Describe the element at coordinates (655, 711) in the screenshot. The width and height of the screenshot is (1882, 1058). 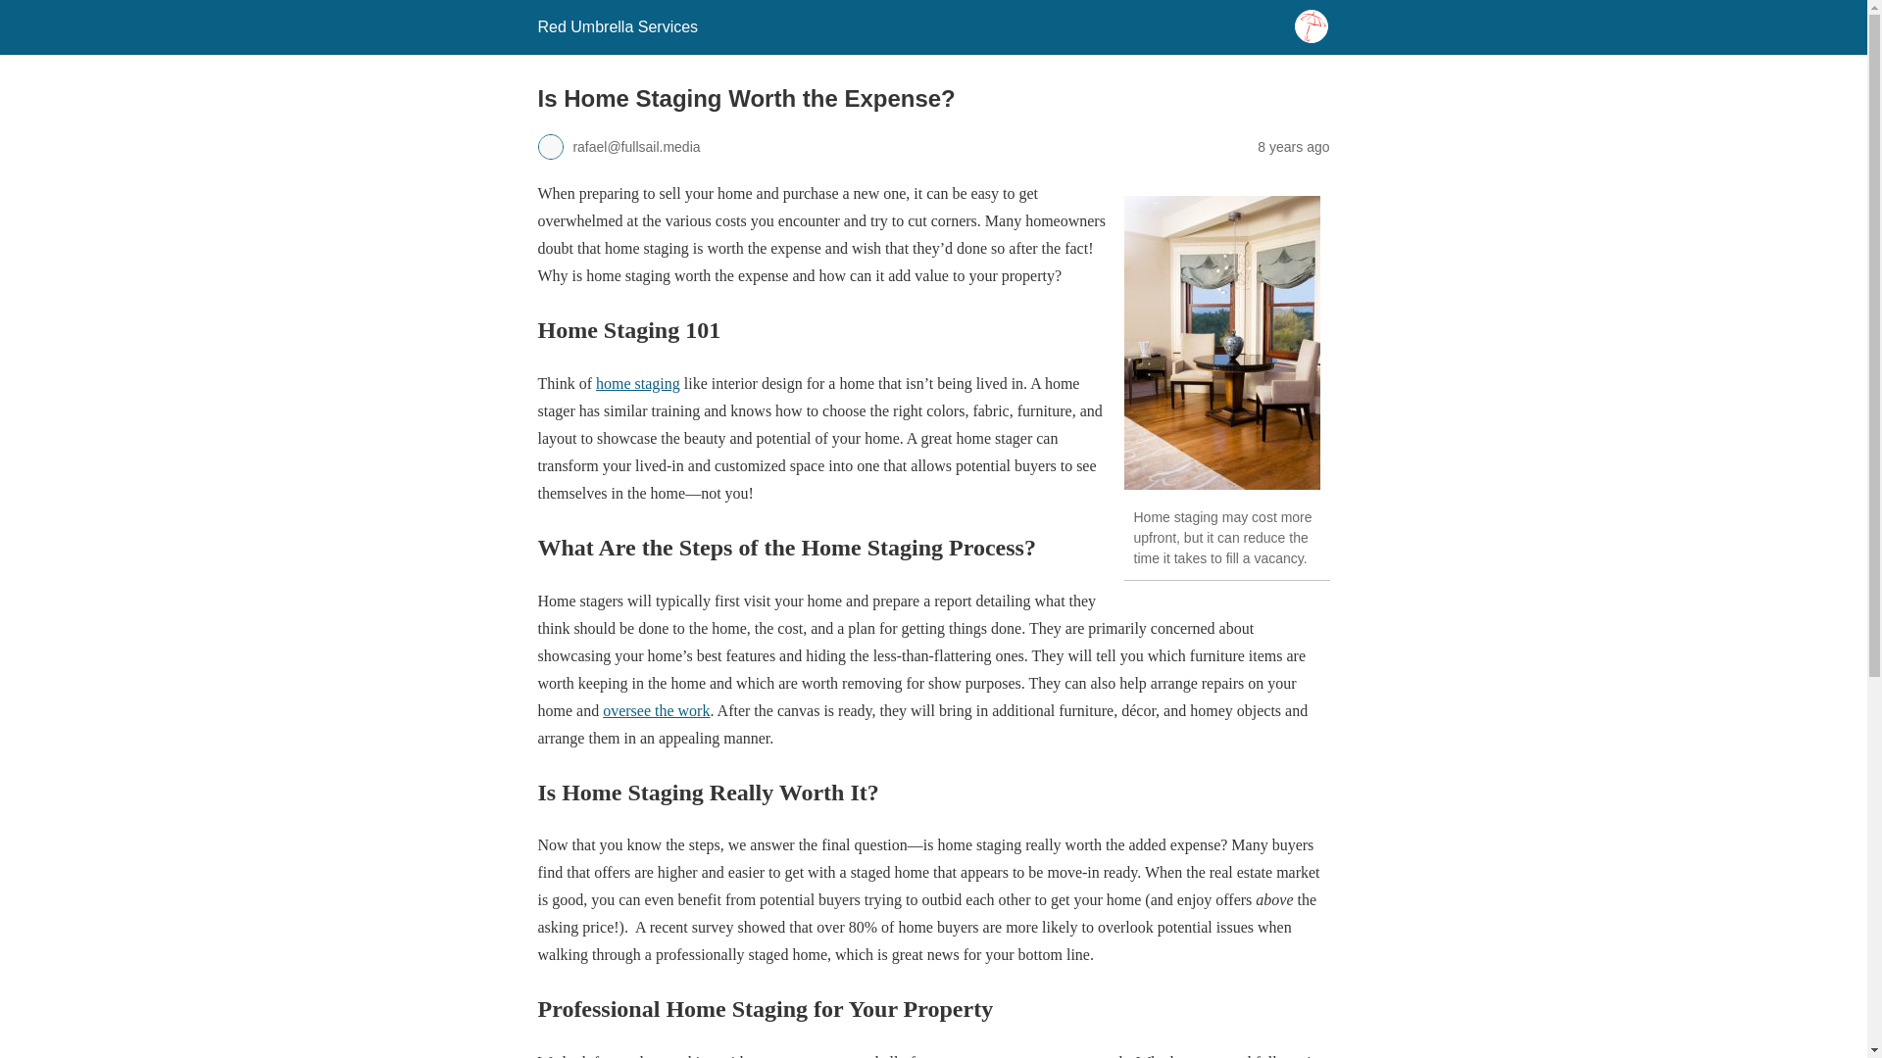
I see `oversee the work` at that location.